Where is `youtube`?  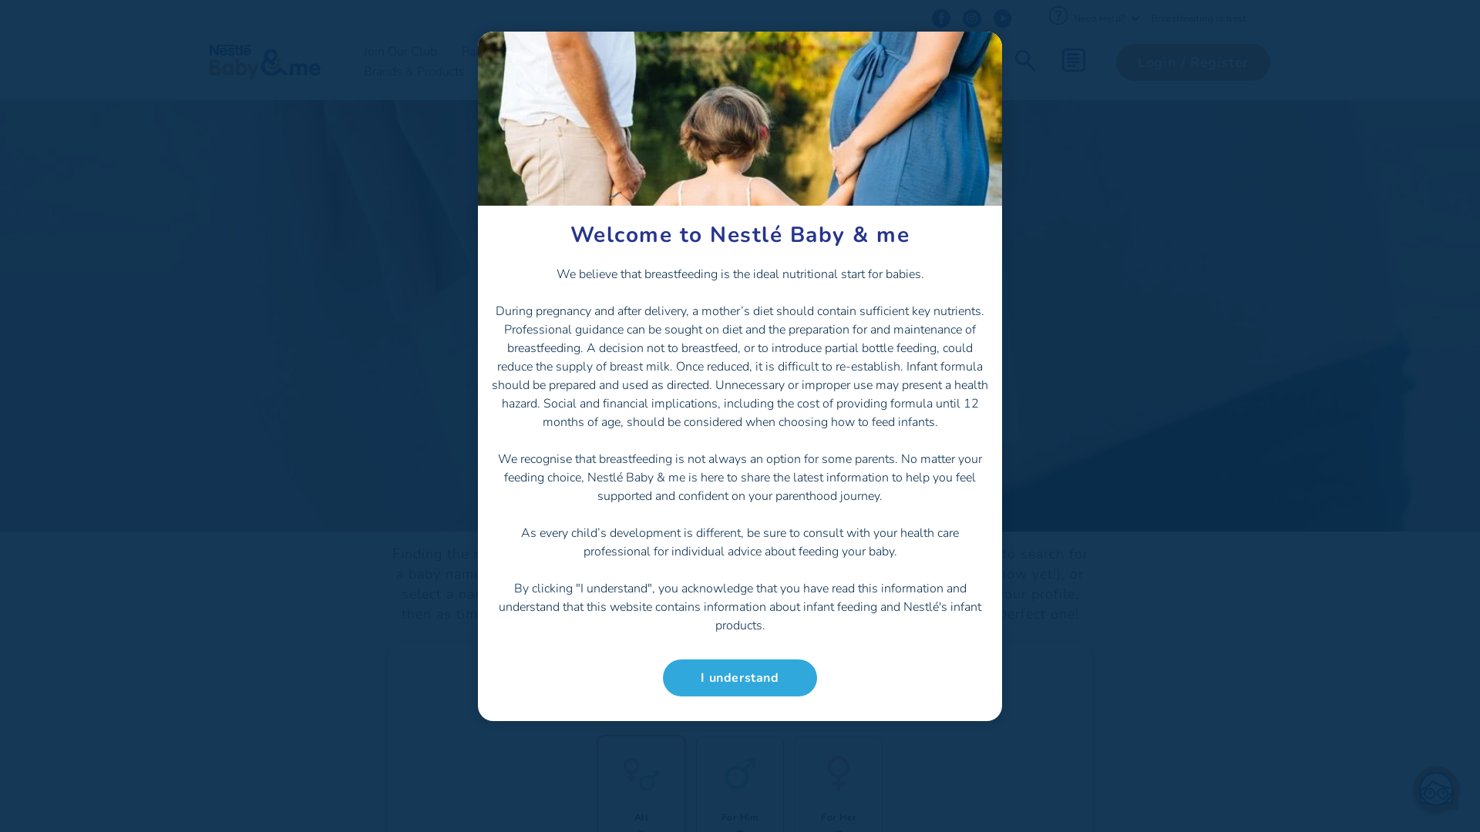
youtube is located at coordinates (1002, 18).